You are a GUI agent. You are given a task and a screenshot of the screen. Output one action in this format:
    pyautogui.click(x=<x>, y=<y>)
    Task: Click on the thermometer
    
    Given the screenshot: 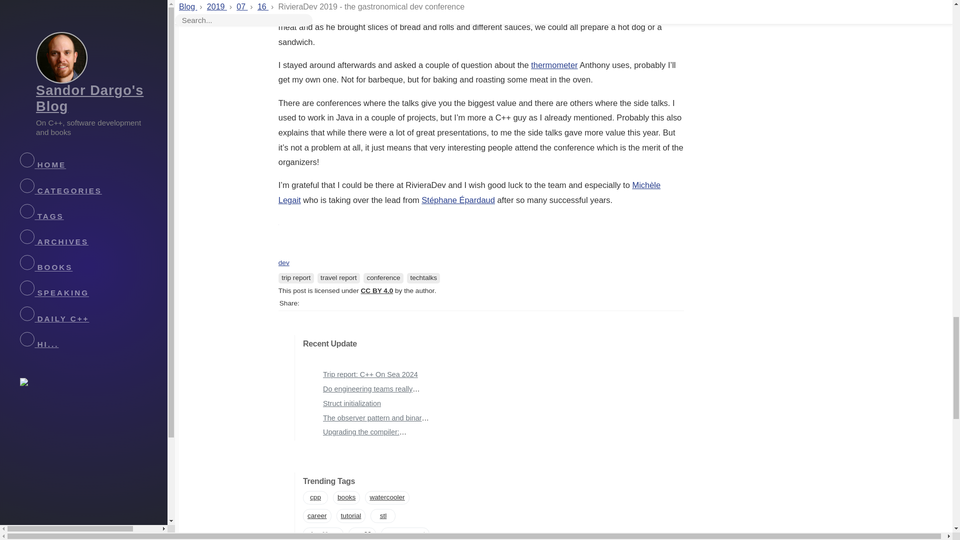 What is the action you would take?
    pyautogui.click(x=554, y=65)
    